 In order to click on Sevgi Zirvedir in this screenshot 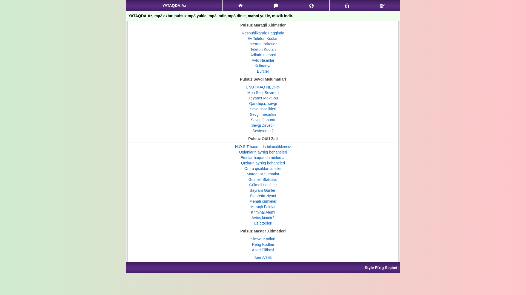, I will do `click(263, 125)`.